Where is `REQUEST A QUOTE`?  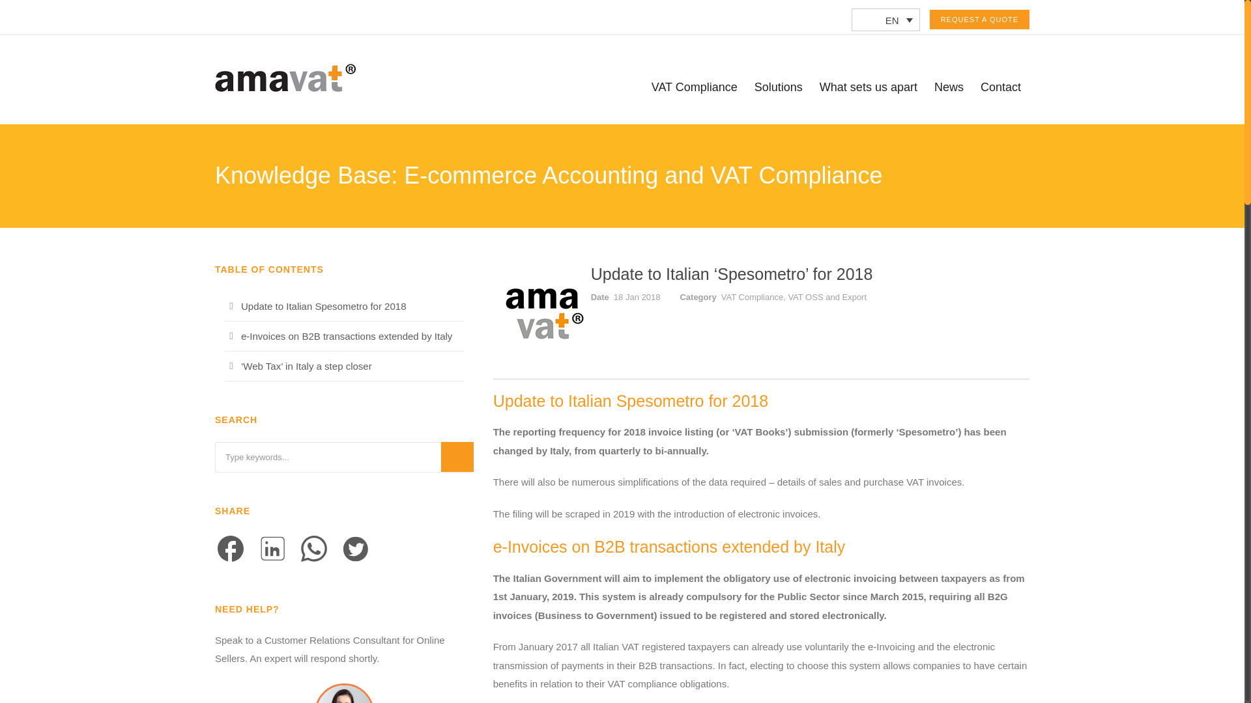
REQUEST A QUOTE is located at coordinates (979, 20).